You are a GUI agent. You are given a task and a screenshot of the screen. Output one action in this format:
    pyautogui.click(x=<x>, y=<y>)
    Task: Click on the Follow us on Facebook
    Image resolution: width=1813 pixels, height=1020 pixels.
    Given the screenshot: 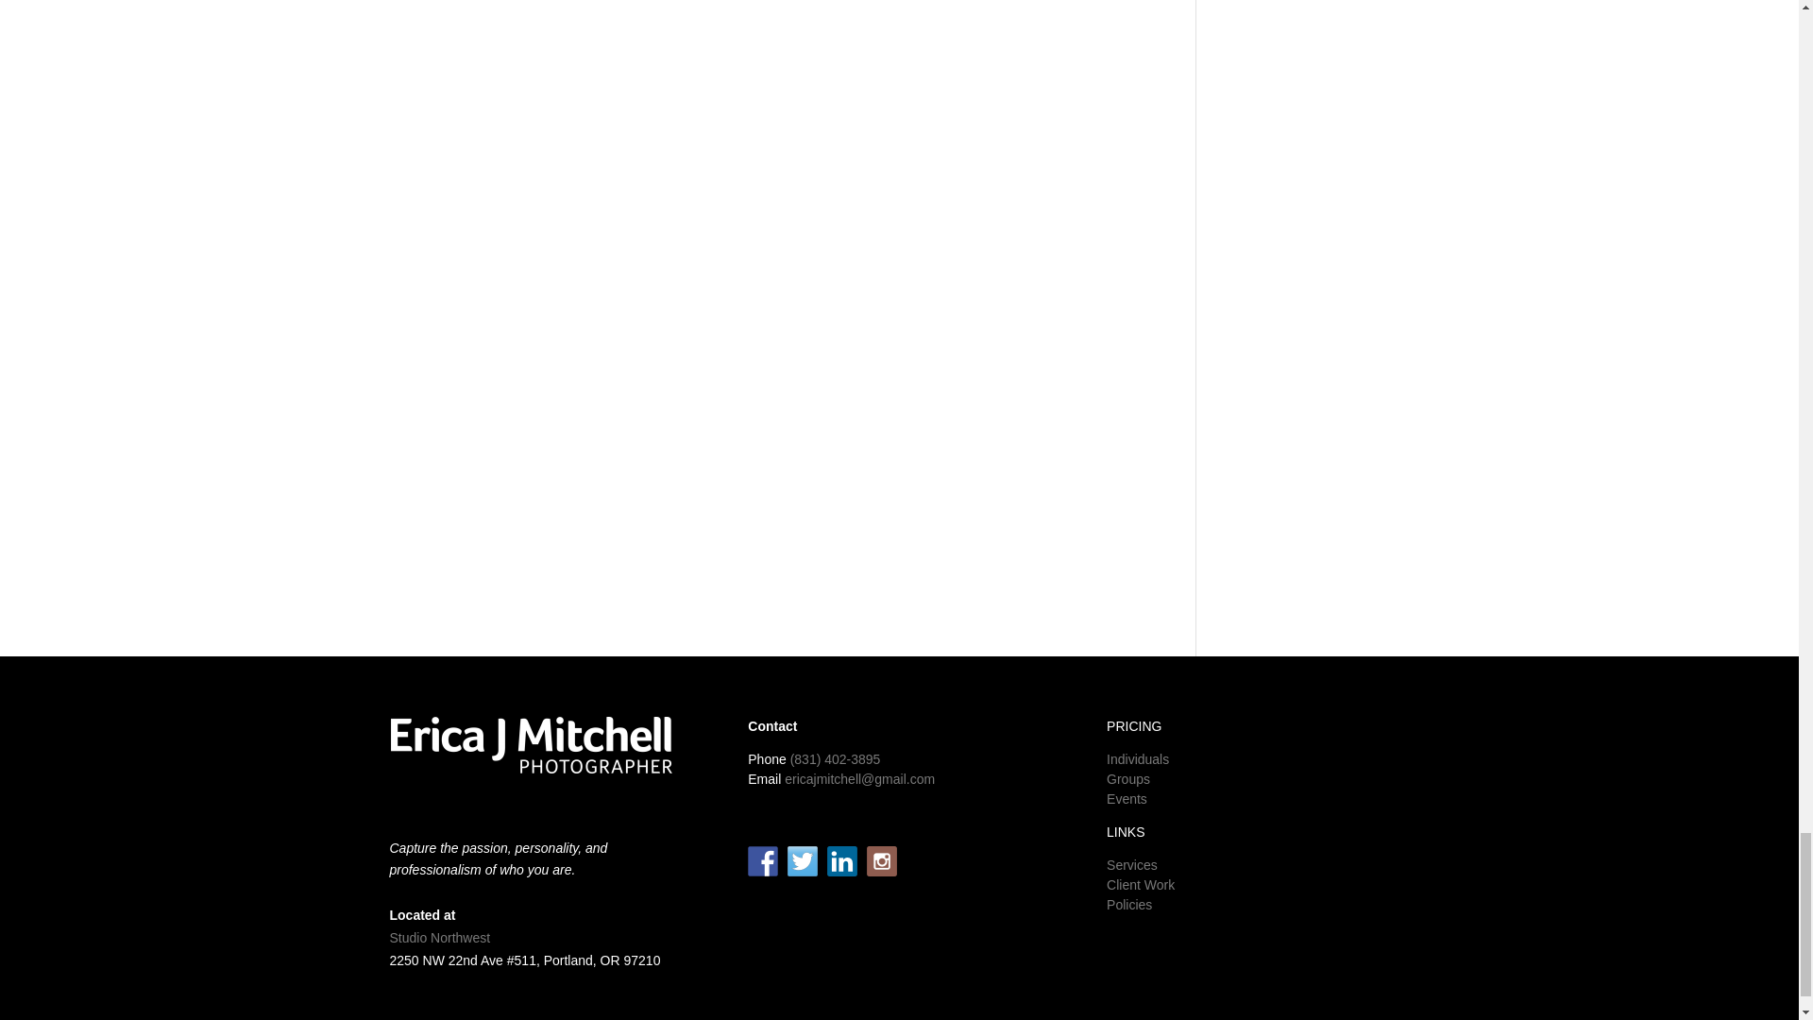 What is the action you would take?
    pyautogui.click(x=762, y=861)
    